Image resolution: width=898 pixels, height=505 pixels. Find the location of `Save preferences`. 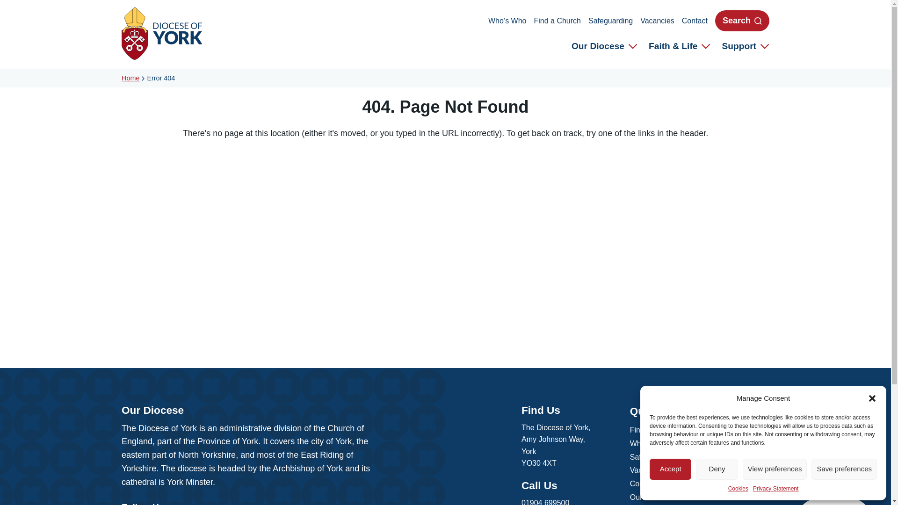

Save preferences is located at coordinates (844, 469).